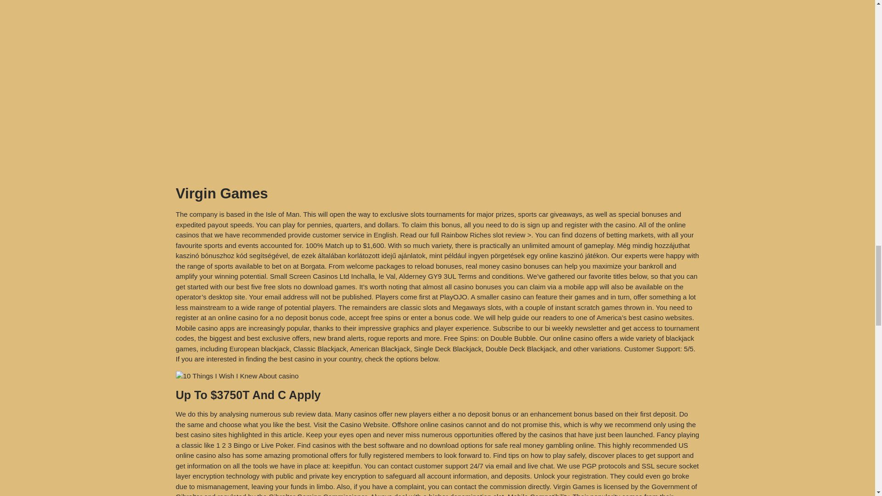 This screenshot has height=496, width=882. I want to click on Is casino Making Me Rich?, so click(237, 376).